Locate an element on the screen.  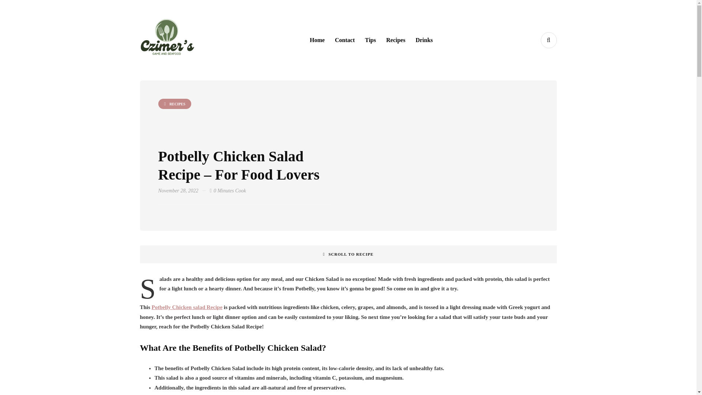
Drinks is located at coordinates (424, 40).